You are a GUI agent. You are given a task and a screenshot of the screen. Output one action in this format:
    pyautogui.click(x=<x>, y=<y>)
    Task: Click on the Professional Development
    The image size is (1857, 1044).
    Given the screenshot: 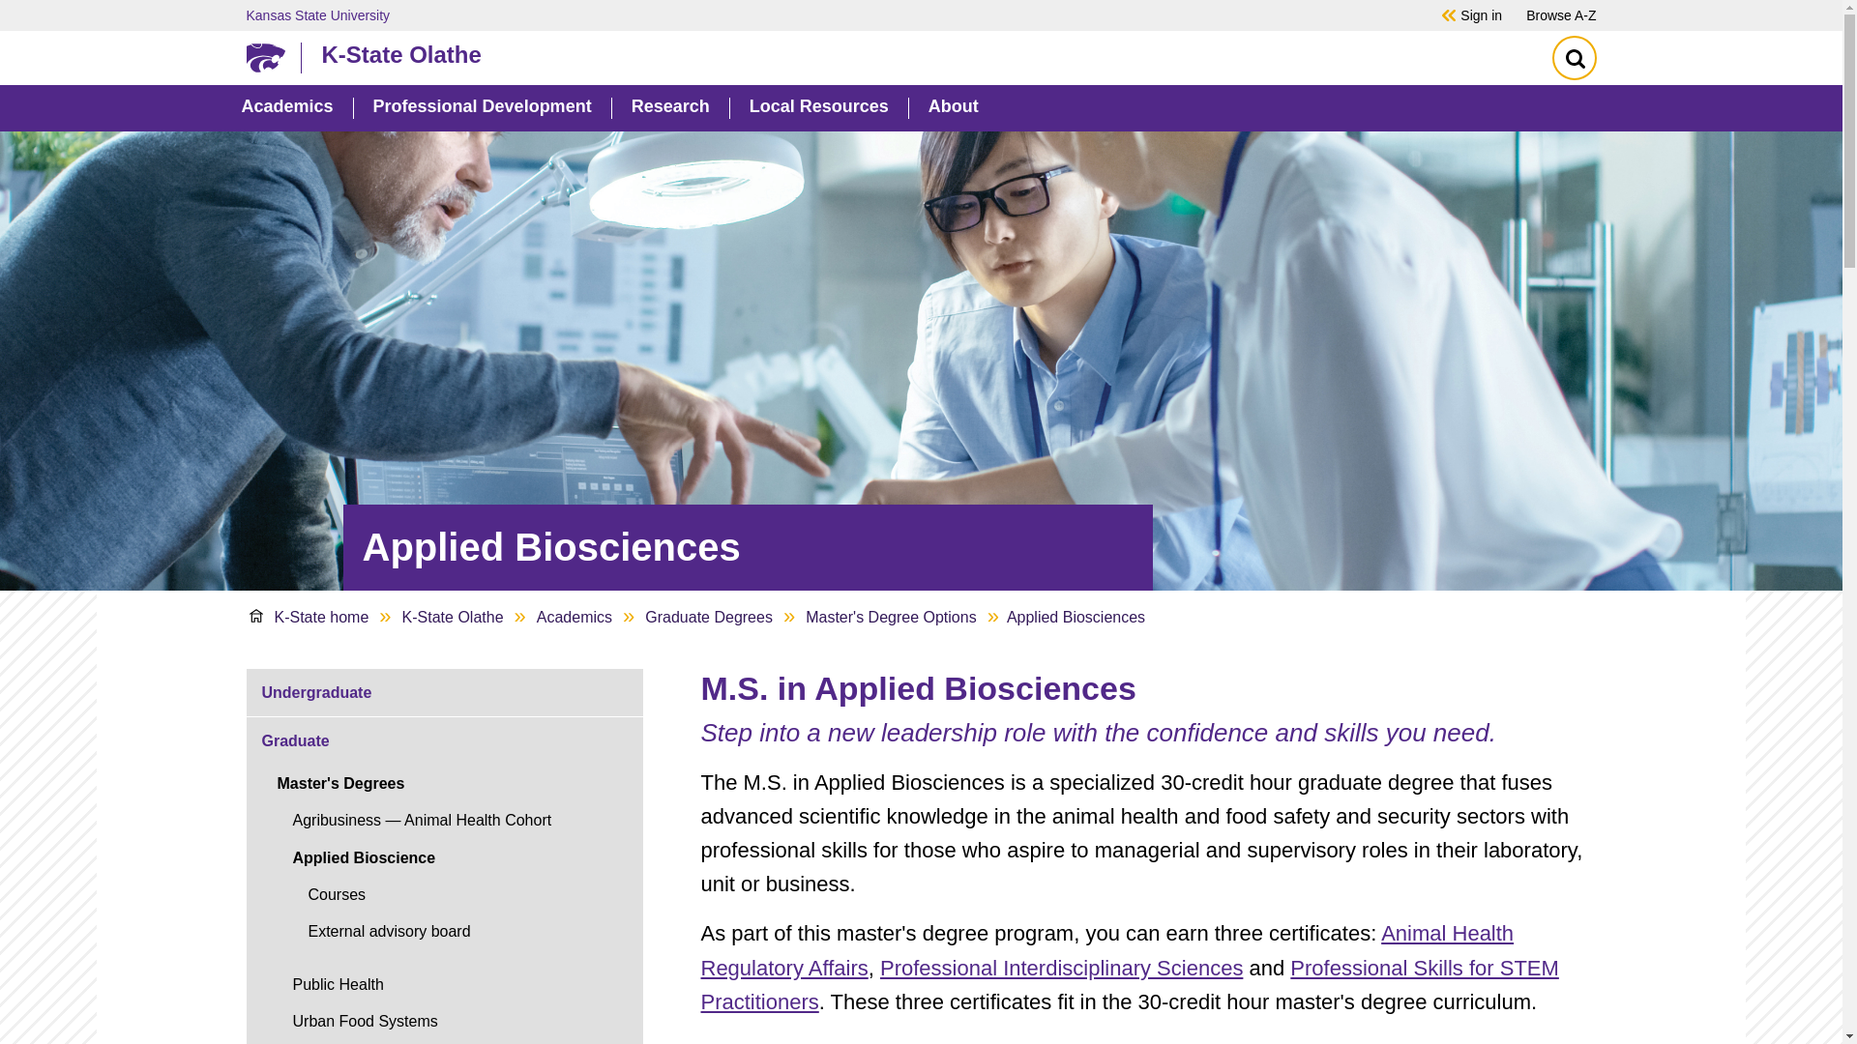 What is the action you would take?
    pyautogui.click(x=482, y=108)
    